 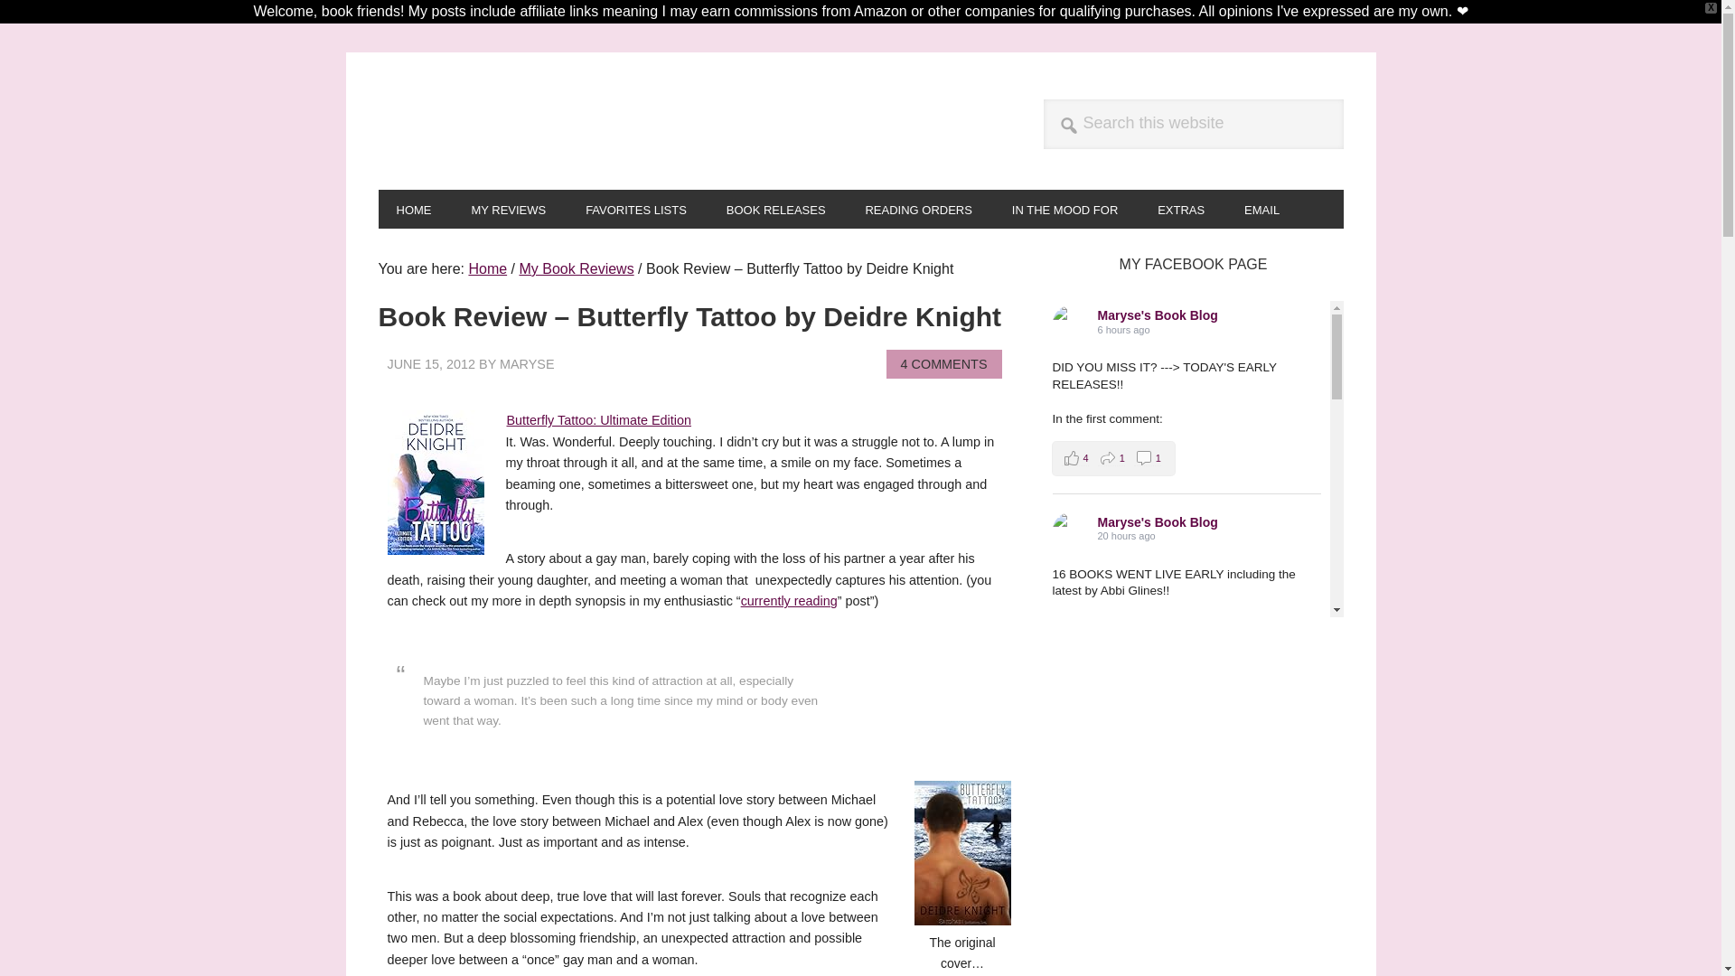 I want to click on FAVORITES LISTS, so click(x=635, y=208).